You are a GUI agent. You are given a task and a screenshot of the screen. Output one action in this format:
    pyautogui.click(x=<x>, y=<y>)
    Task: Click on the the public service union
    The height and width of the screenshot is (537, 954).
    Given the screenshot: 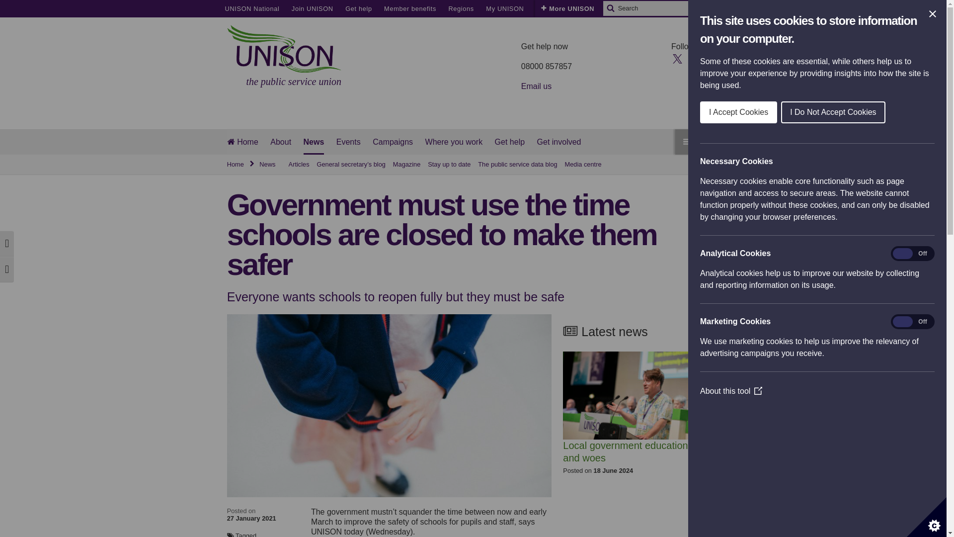 What is the action you would take?
    pyautogui.click(x=284, y=56)
    